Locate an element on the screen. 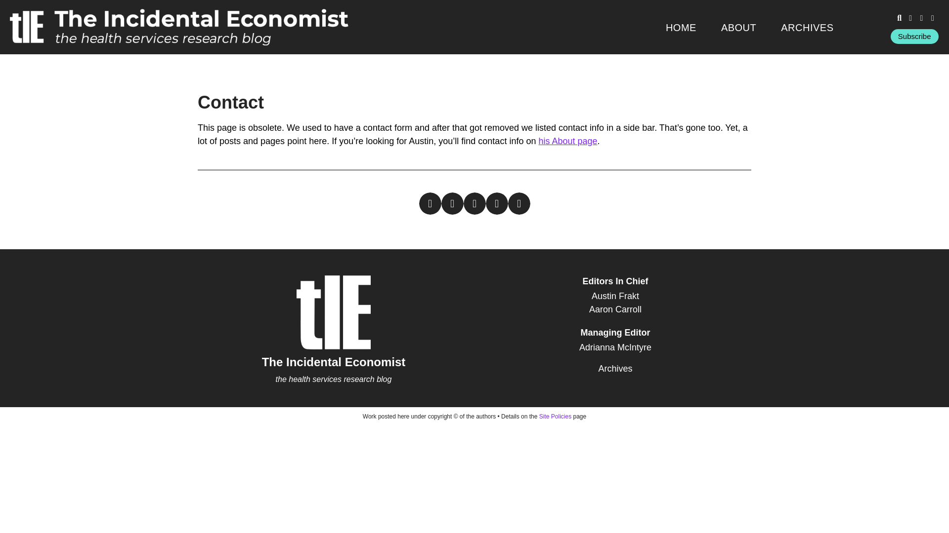 This screenshot has width=949, height=533. Subscribe is located at coordinates (914, 37).